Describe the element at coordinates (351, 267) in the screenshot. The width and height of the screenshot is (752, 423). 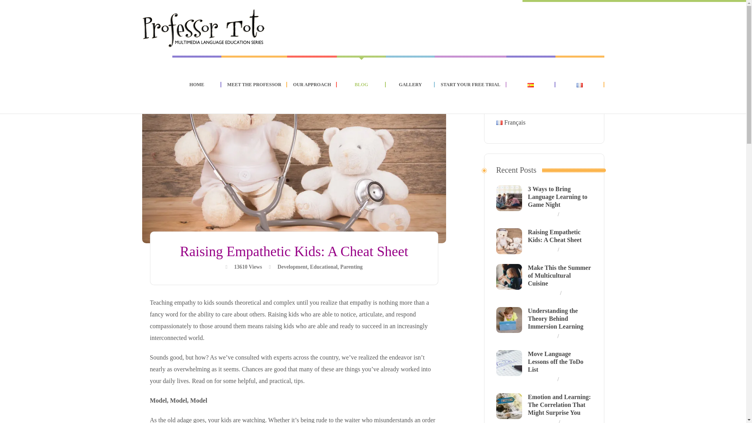
I see `Parenting` at that location.